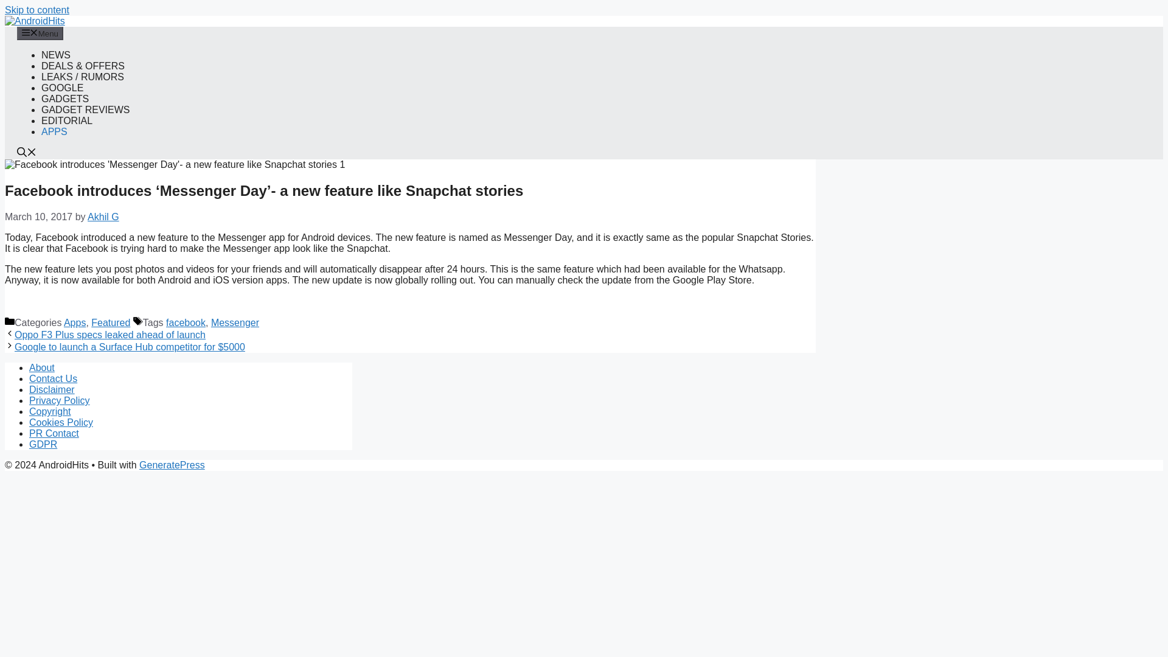 The image size is (1168, 657). What do you see at coordinates (66, 120) in the screenshot?
I see `EDITORIAL` at bounding box center [66, 120].